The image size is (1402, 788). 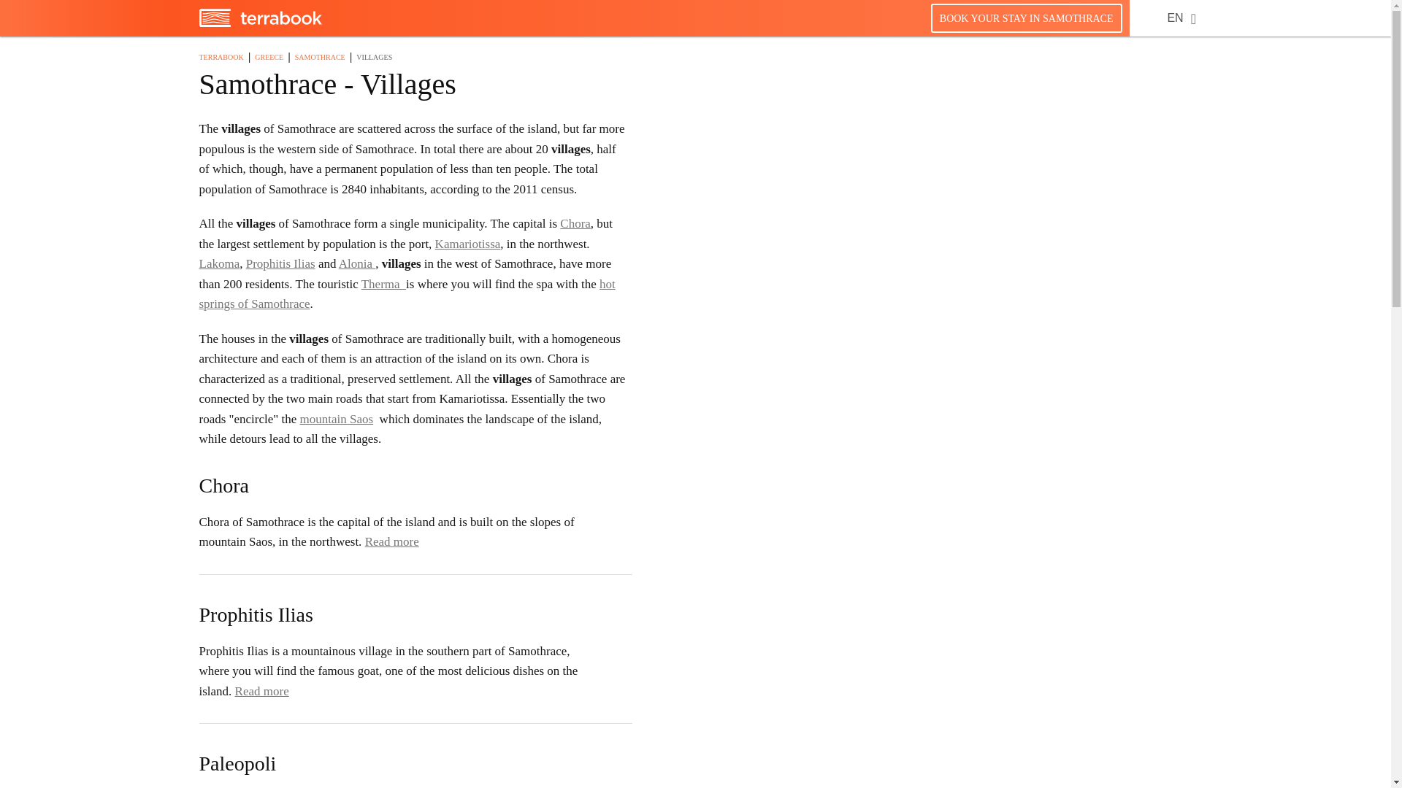 I want to click on Alonia , so click(x=357, y=264).